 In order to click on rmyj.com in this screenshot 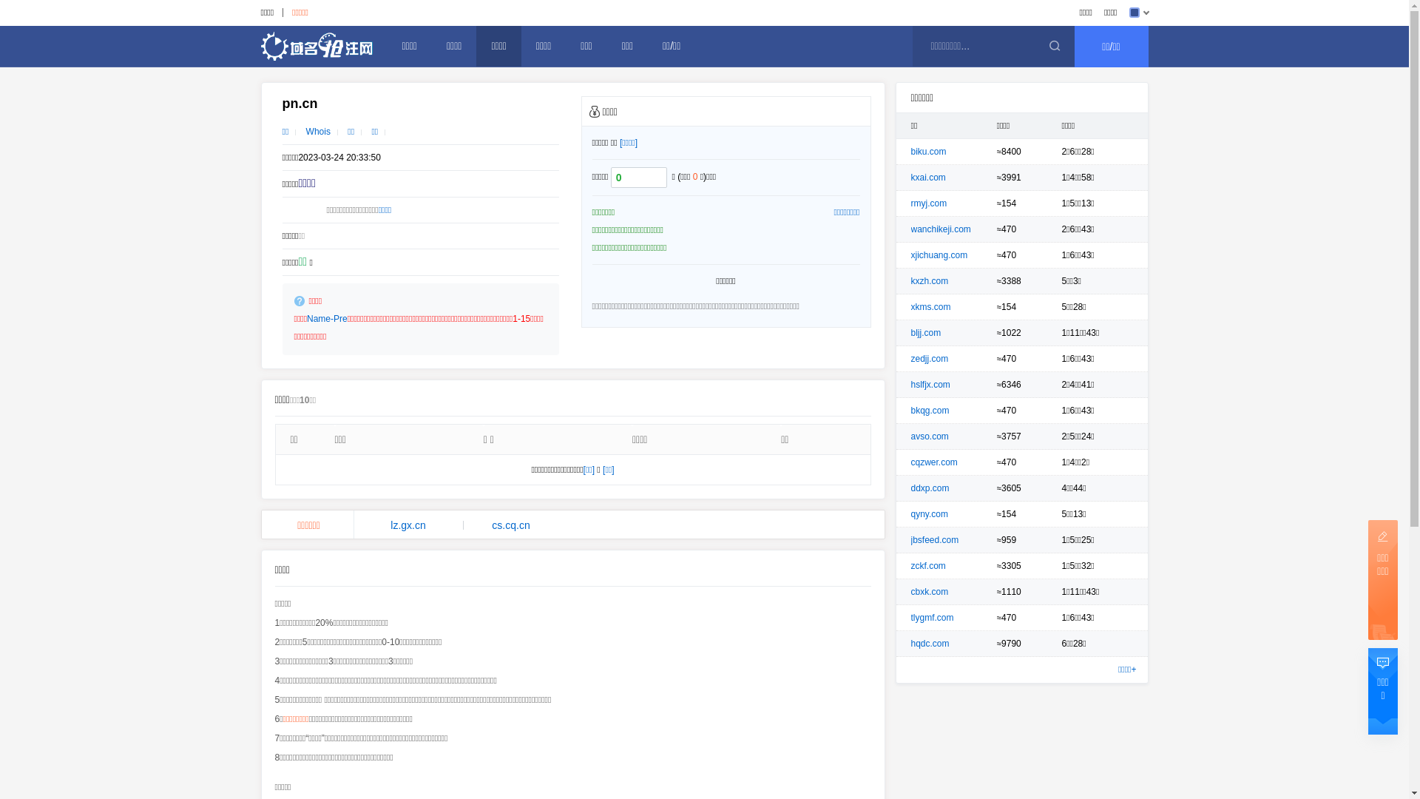, I will do `click(929, 203)`.